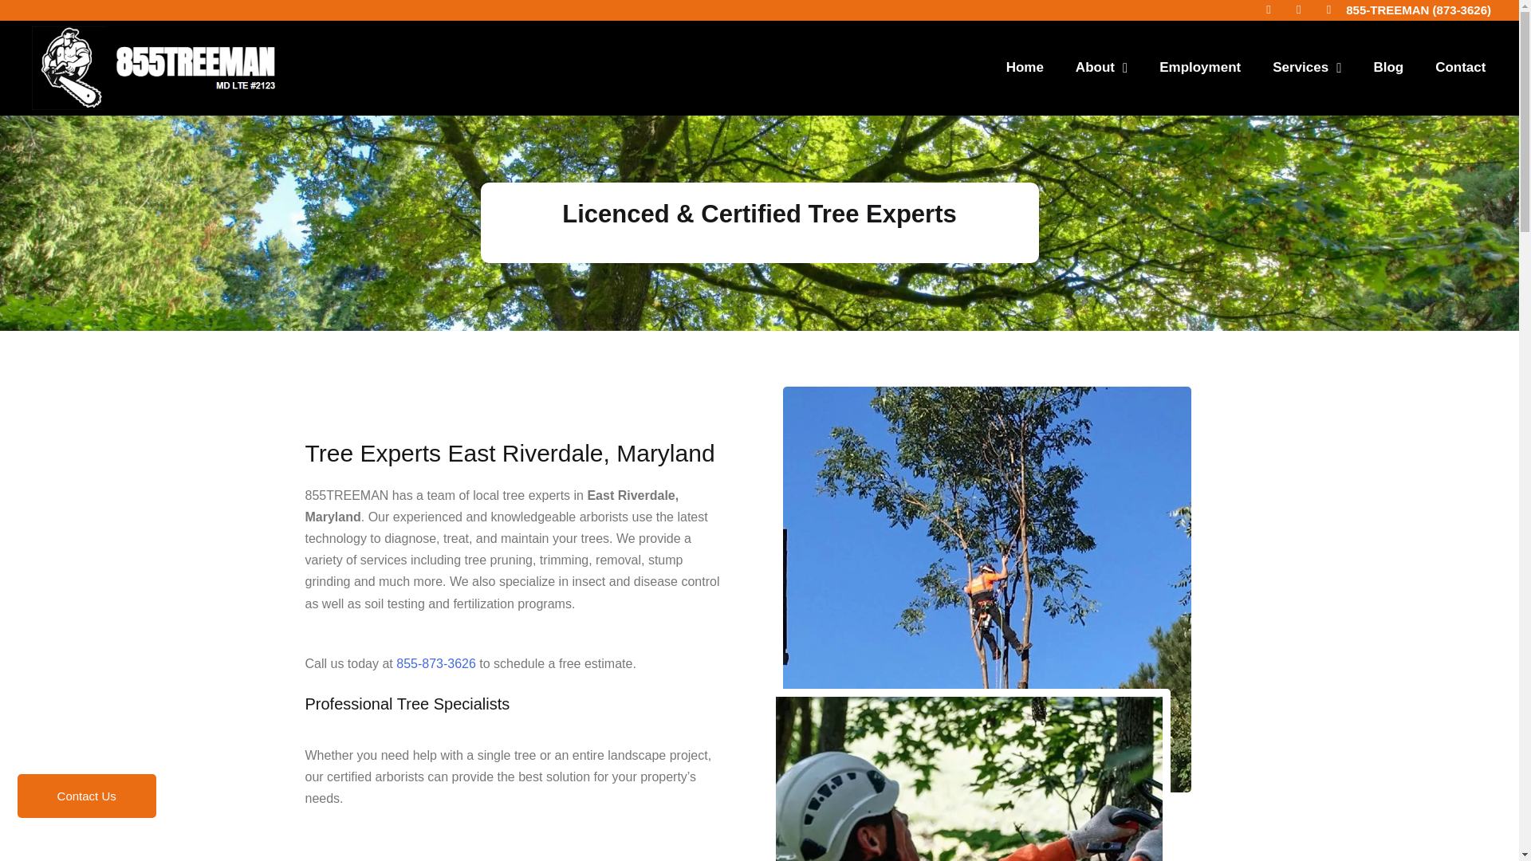  What do you see at coordinates (1101, 67) in the screenshot?
I see `About` at bounding box center [1101, 67].